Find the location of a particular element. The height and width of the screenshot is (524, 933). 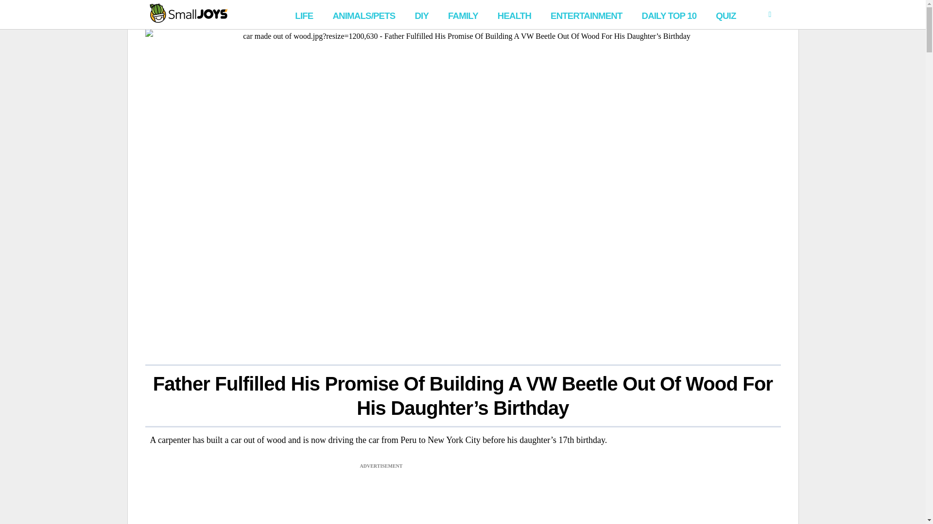

LIFE is located at coordinates (304, 15).